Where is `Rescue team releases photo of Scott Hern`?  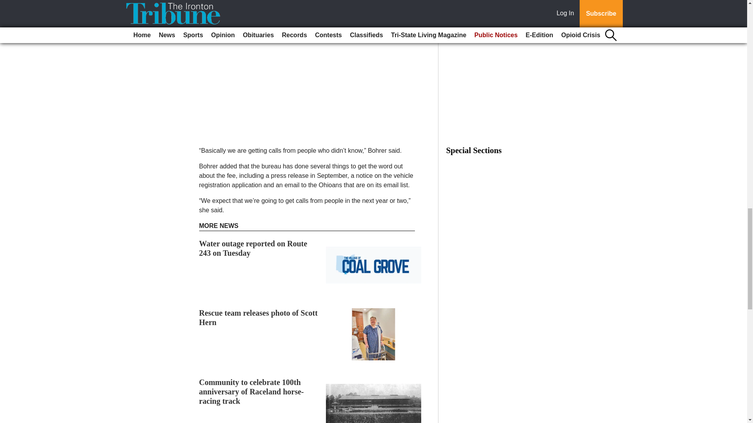 Rescue team releases photo of Scott Hern is located at coordinates (258, 317).